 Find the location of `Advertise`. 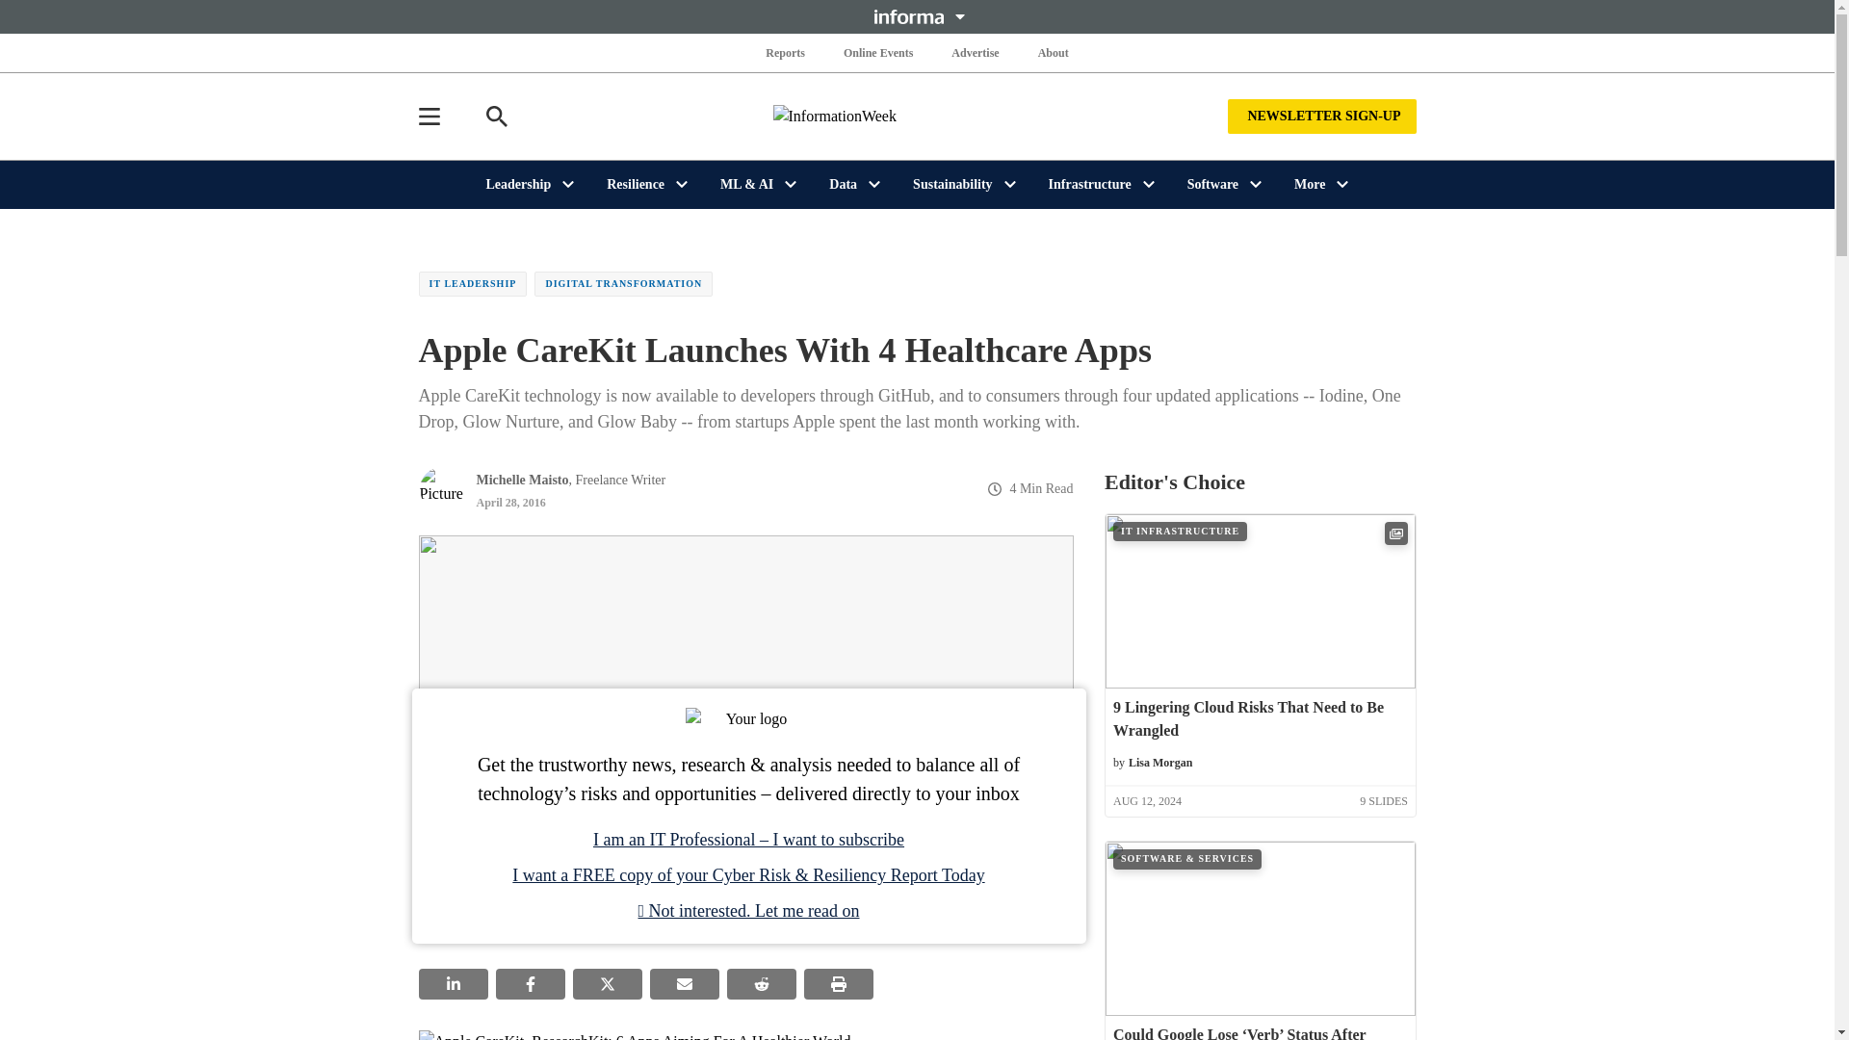

Advertise is located at coordinates (975, 52).